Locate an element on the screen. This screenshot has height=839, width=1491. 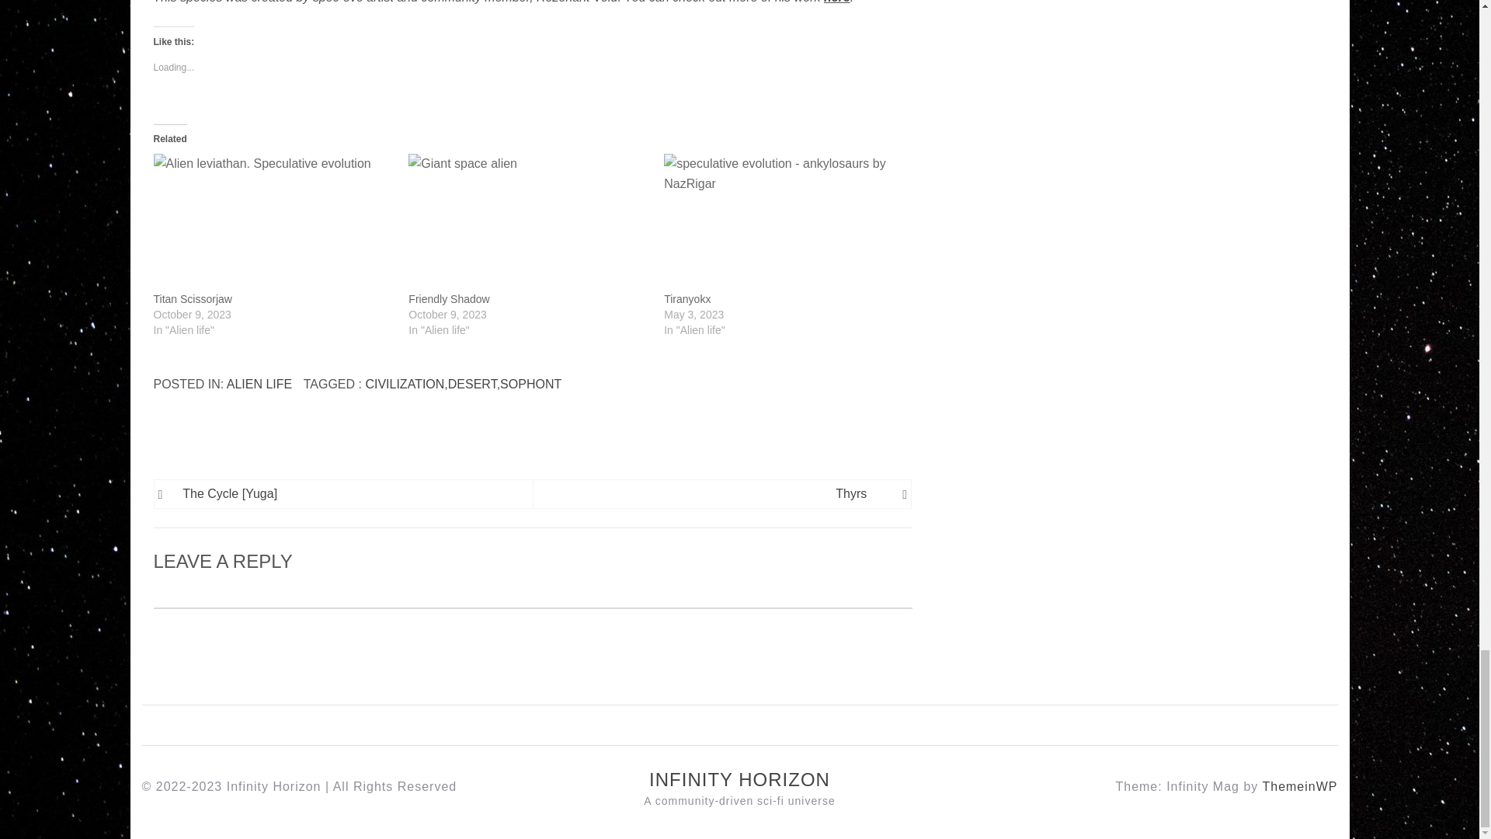
Titan Scissorjaw is located at coordinates (273, 221).